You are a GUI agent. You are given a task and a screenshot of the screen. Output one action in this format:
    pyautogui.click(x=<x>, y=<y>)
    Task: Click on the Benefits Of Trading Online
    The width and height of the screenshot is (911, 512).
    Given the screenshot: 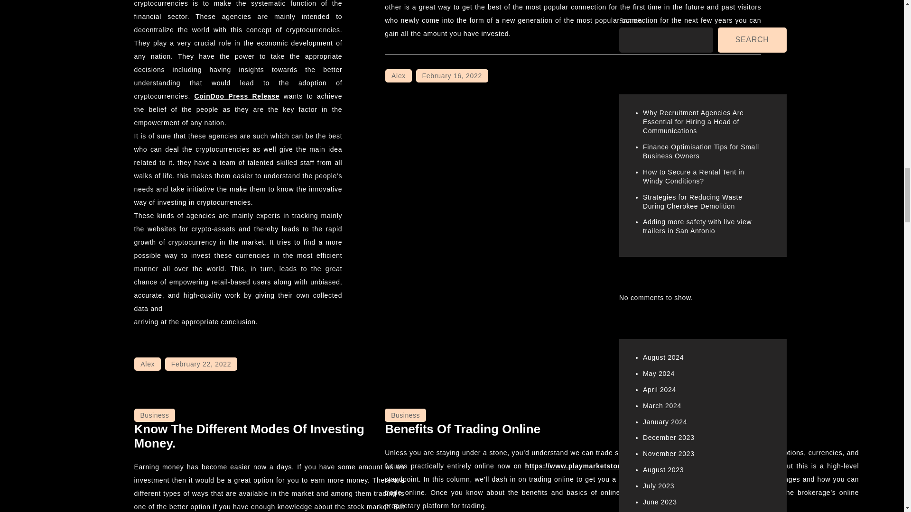 What is the action you would take?
    pyautogui.click(x=462, y=429)
    